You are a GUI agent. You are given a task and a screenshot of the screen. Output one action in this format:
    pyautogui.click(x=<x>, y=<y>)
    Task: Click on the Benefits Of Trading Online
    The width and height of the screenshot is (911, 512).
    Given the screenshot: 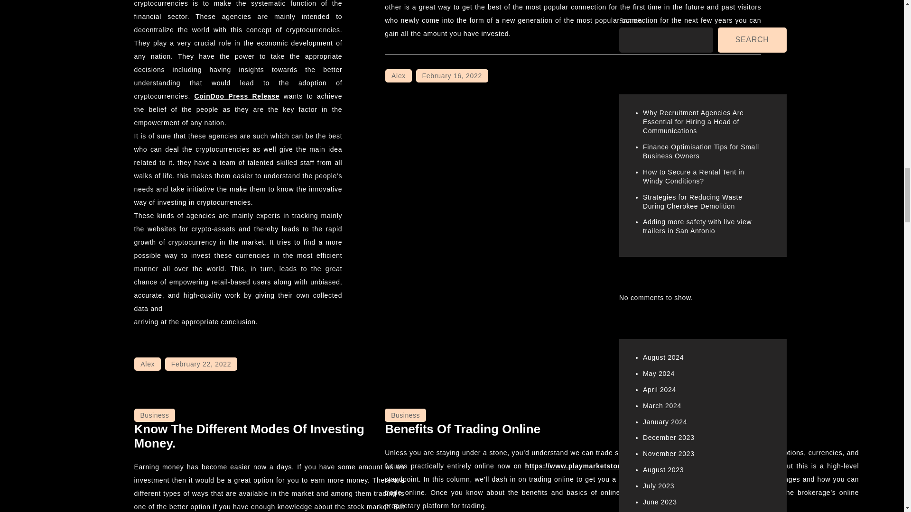 What is the action you would take?
    pyautogui.click(x=462, y=429)
    